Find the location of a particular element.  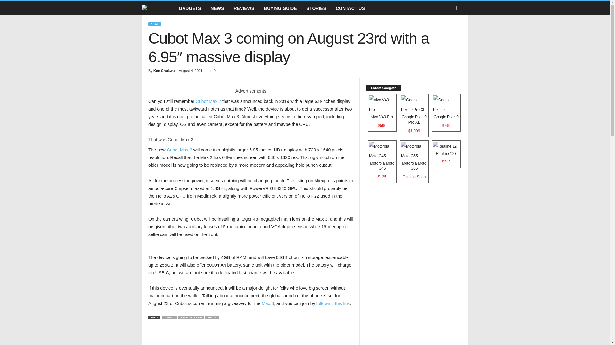

NEWS is located at coordinates (154, 24).